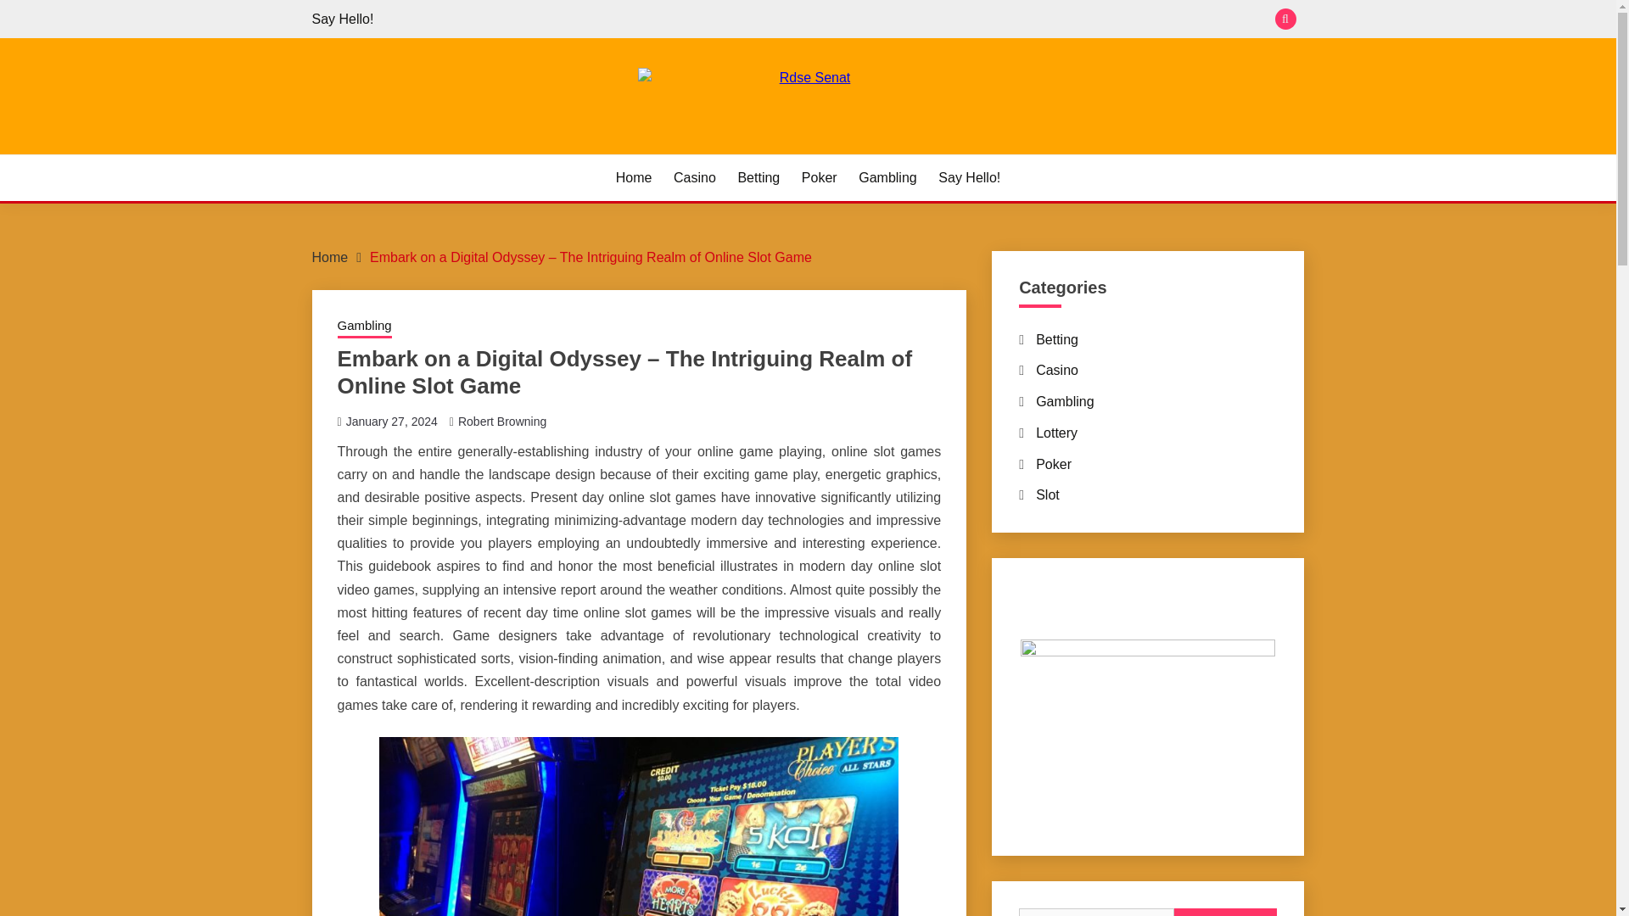 The width and height of the screenshot is (1629, 916). I want to click on Say Hello!, so click(343, 19).